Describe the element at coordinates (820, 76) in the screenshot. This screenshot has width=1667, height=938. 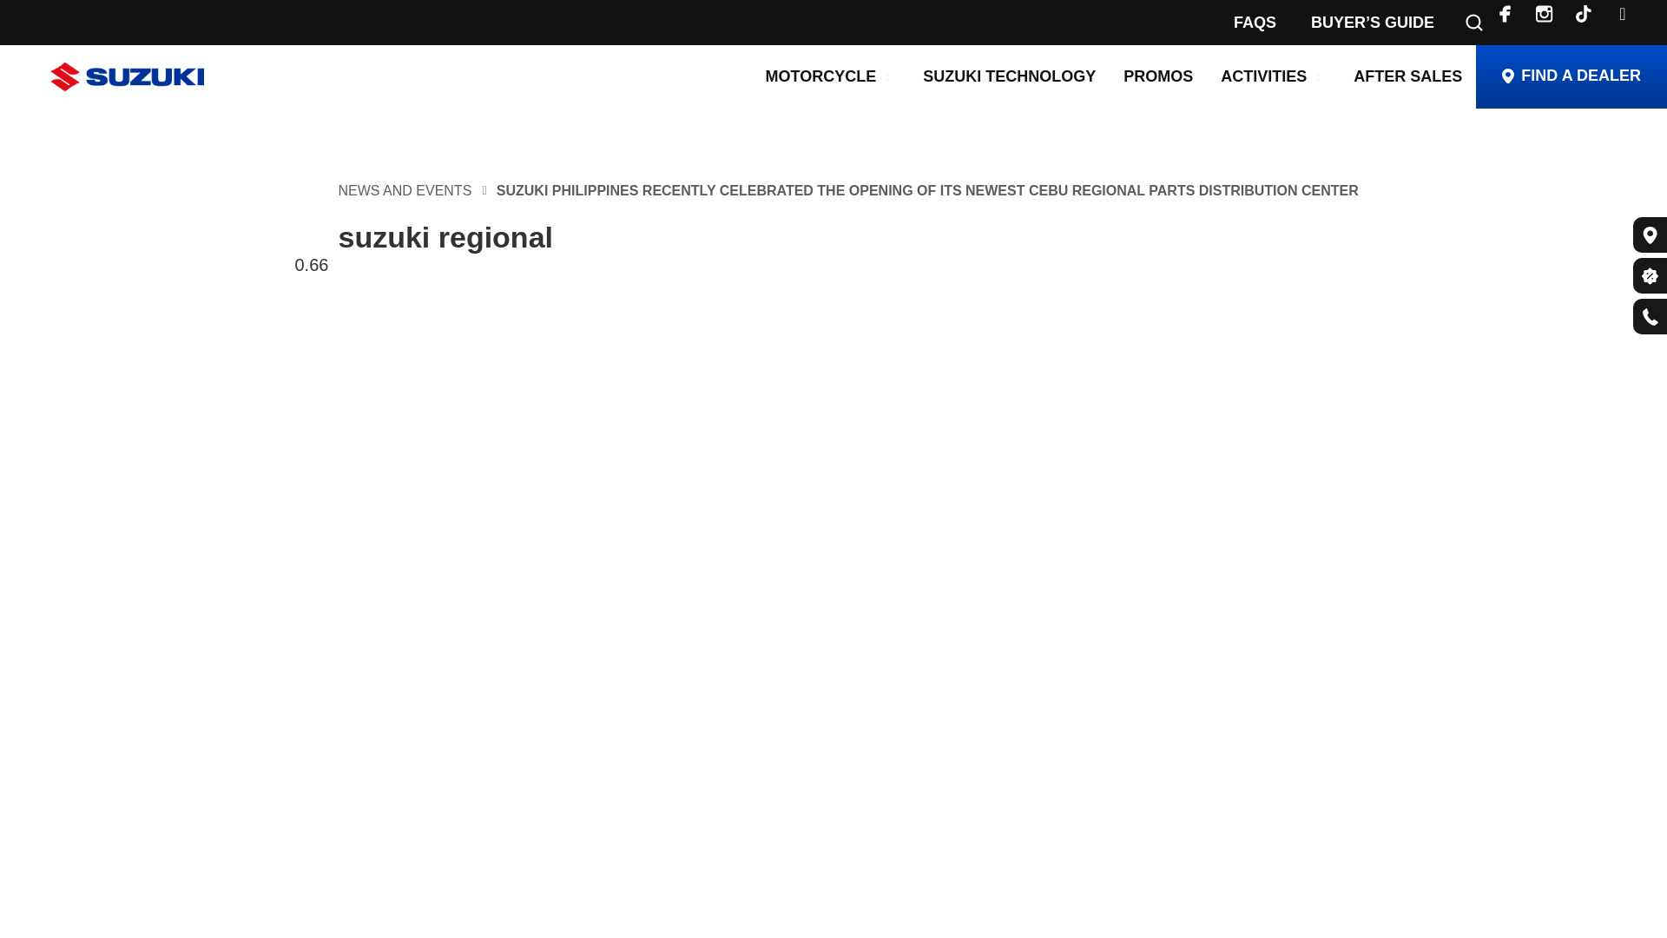
I see `MOTORCYCLE` at that location.